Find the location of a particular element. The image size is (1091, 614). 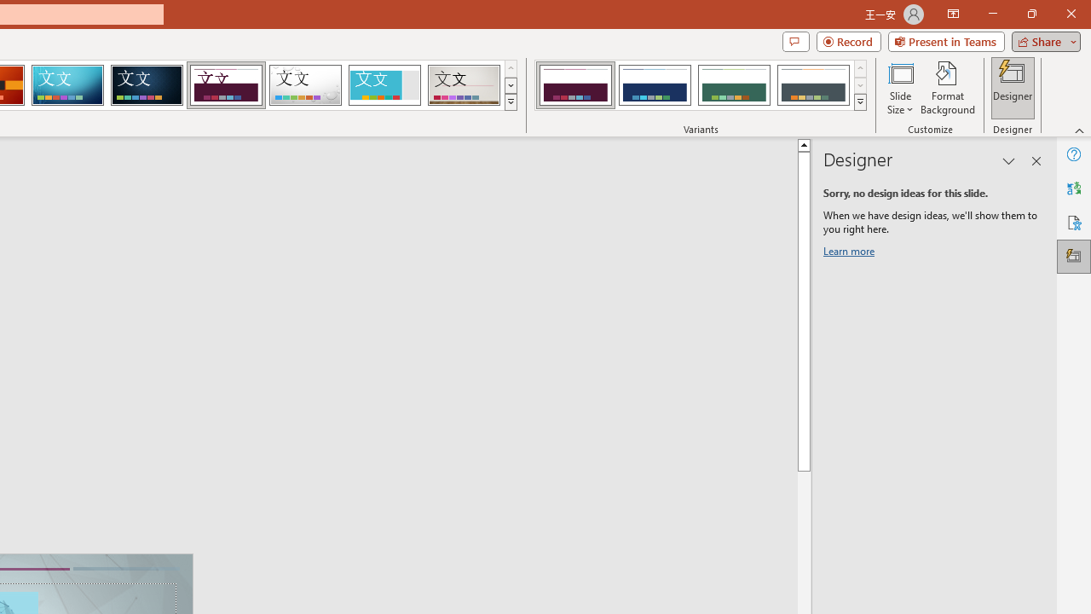

Close is located at coordinates (1071, 14).